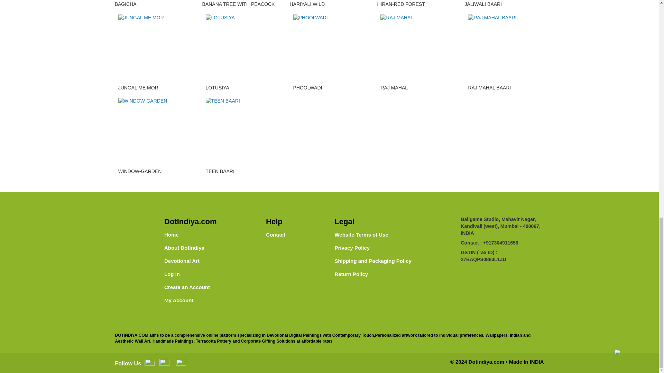 The height and width of the screenshot is (373, 664). I want to click on HIRAN-RED FOREST, so click(401, 4).